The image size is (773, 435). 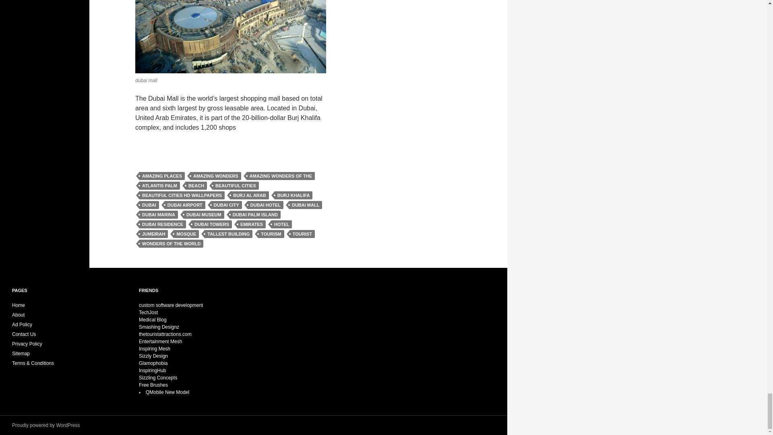 I want to click on ATLANTIS PALM, so click(x=159, y=185).